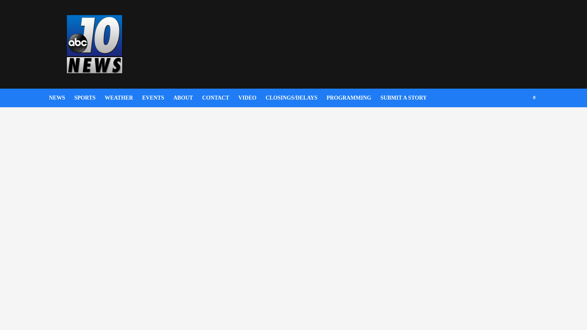 This screenshot has width=587, height=330. Describe the element at coordinates (123, 98) in the screenshot. I see `WEATHER` at that location.